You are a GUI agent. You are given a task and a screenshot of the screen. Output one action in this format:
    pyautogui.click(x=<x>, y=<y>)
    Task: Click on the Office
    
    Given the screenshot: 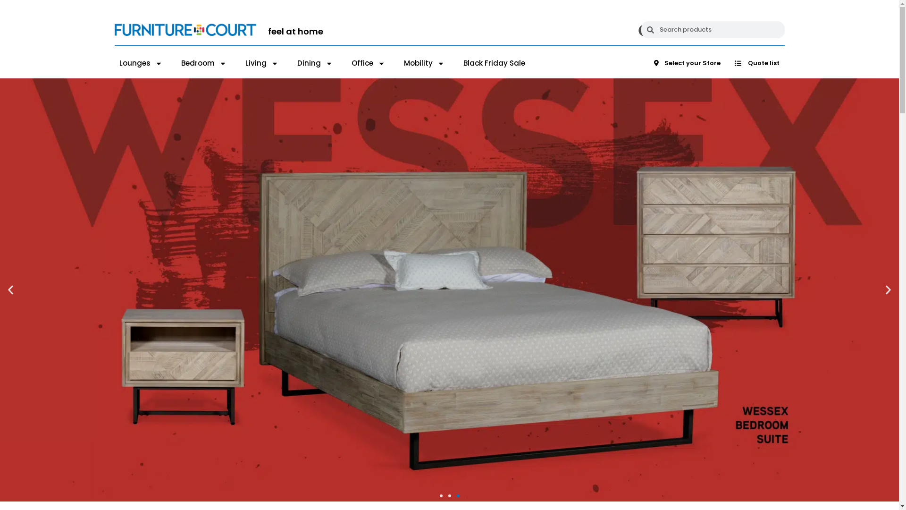 What is the action you would take?
    pyautogui.click(x=368, y=63)
    